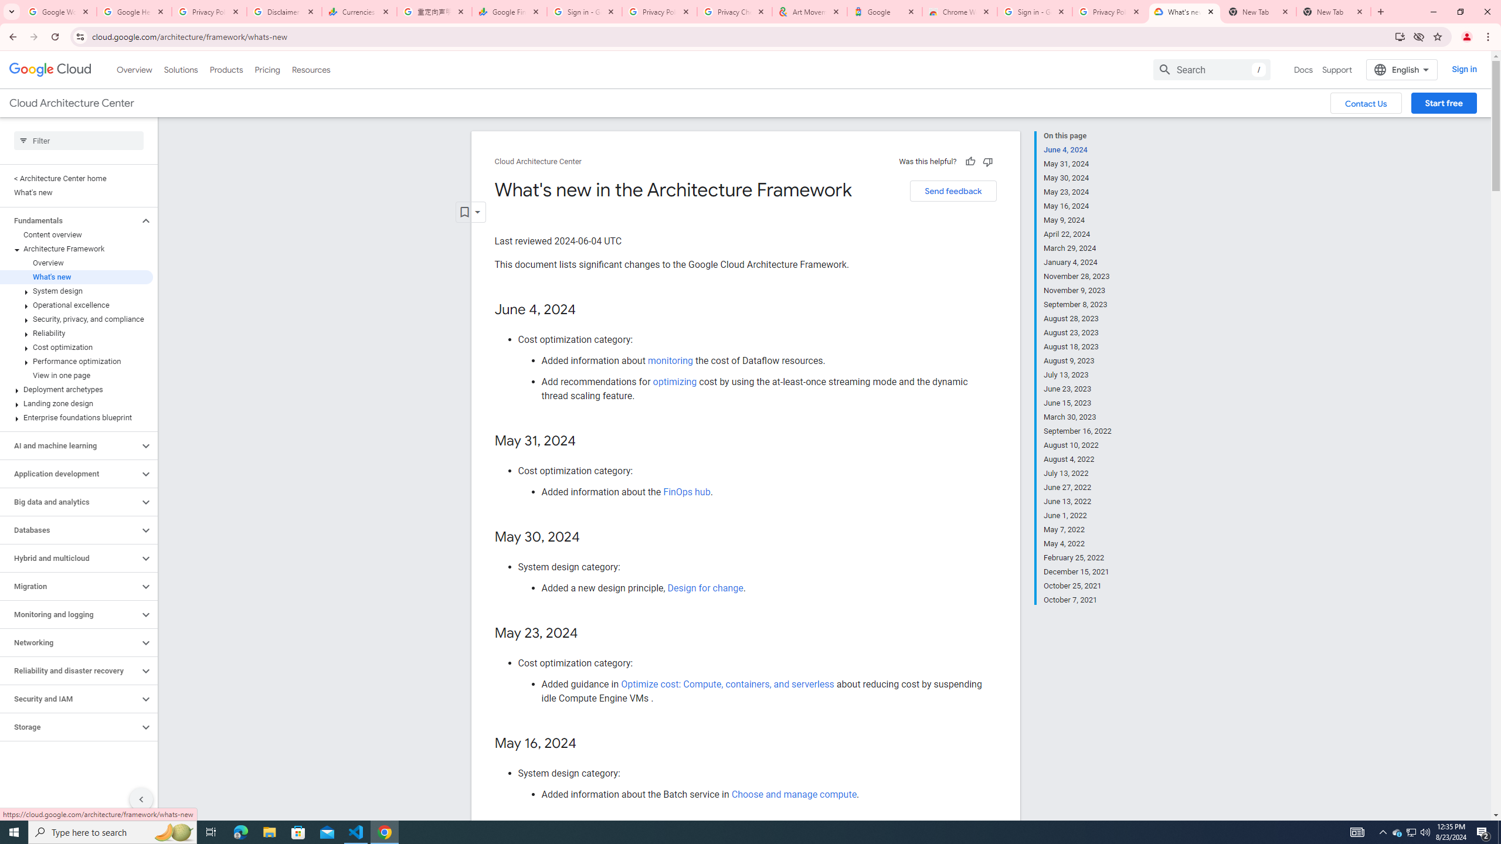 The image size is (1501, 844). What do you see at coordinates (1078, 178) in the screenshot?
I see `May 30, 2024` at bounding box center [1078, 178].